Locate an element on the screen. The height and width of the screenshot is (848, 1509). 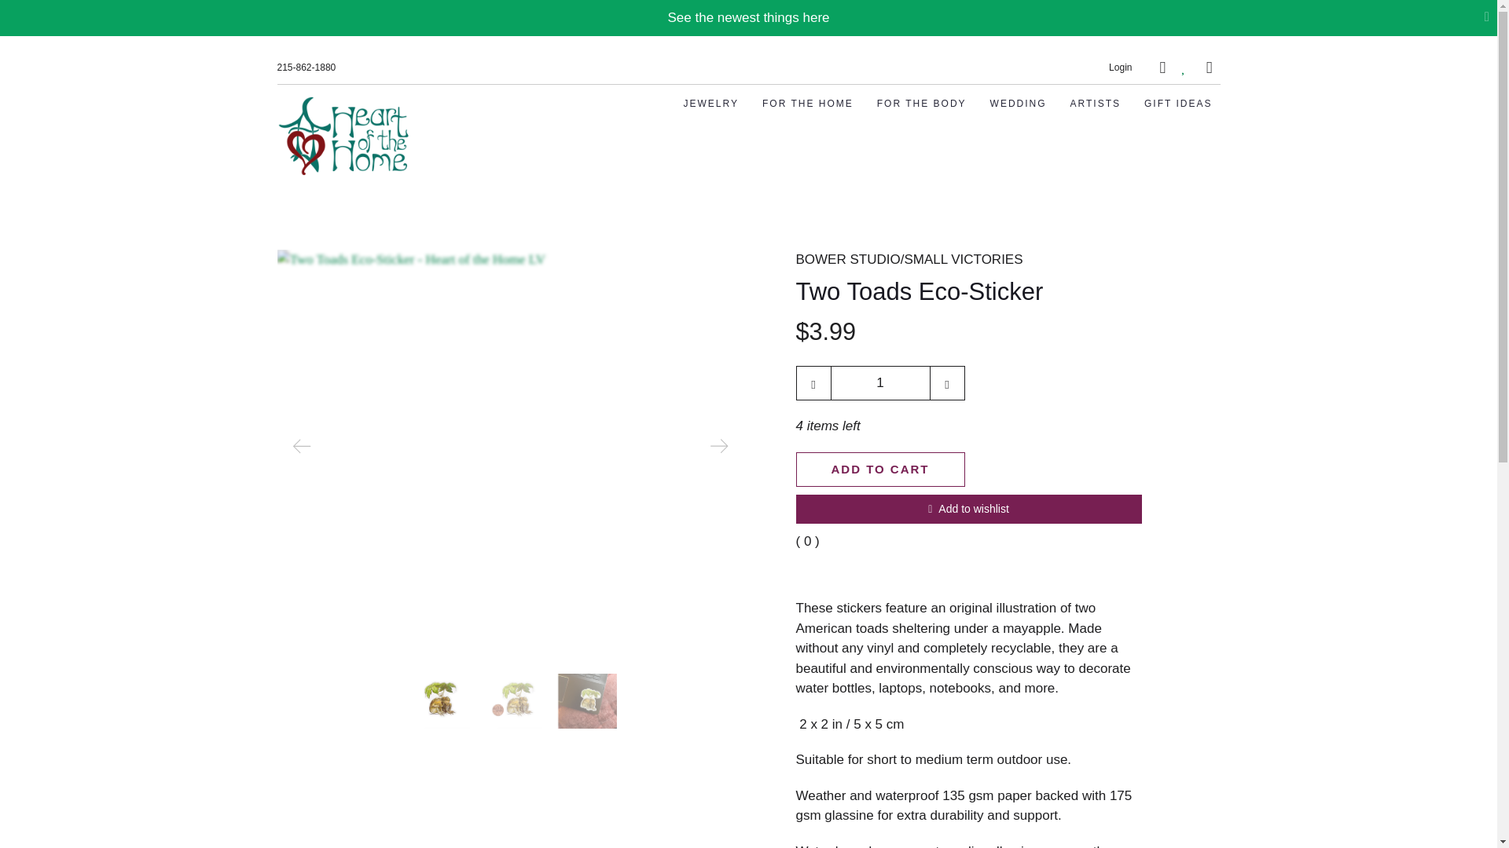
215-862-1880 is located at coordinates (305, 68).